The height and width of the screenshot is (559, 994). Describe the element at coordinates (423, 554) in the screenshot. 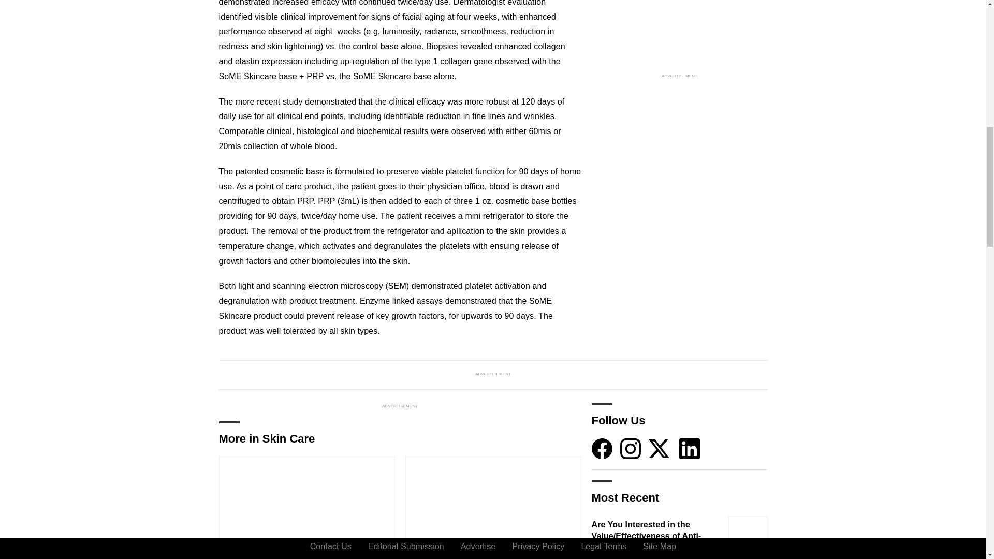

I see `News` at that location.